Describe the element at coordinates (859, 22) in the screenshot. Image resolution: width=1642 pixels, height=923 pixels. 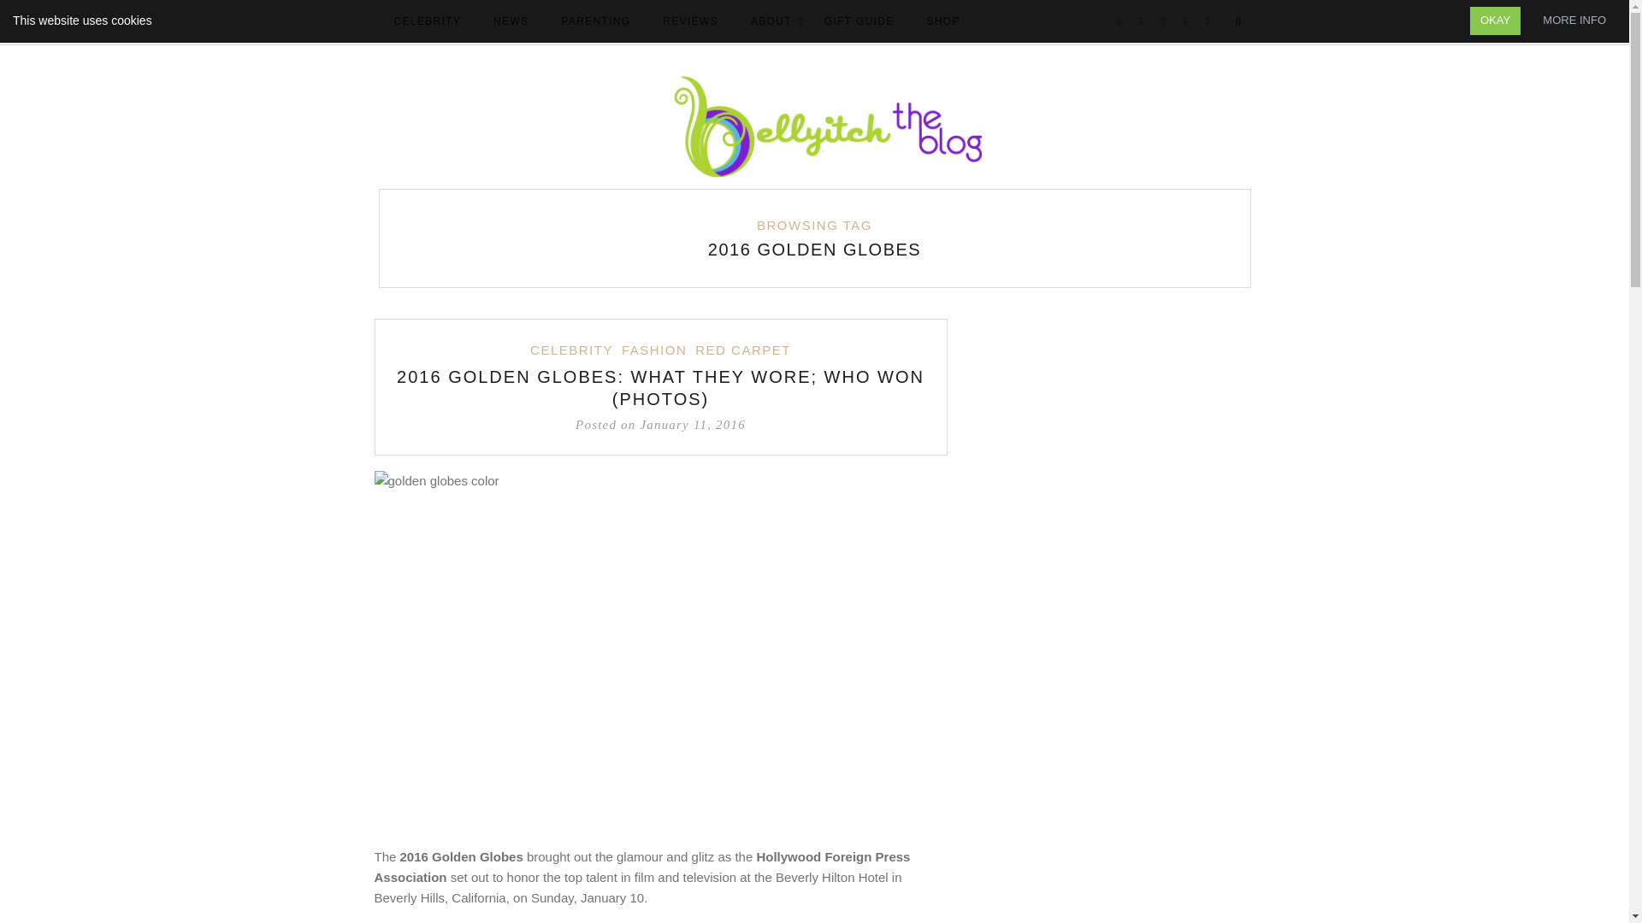
I see `GIFT GUIDE` at that location.